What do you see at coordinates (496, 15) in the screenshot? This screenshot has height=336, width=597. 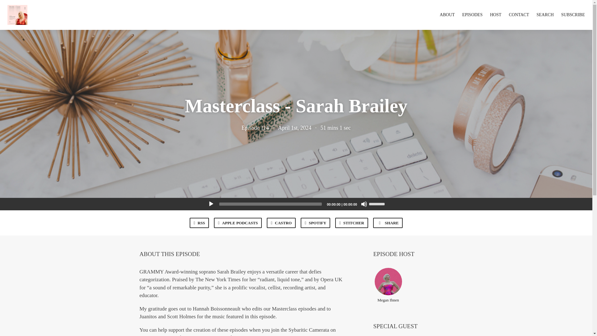 I see `HOST` at bounding box center [496, 15].